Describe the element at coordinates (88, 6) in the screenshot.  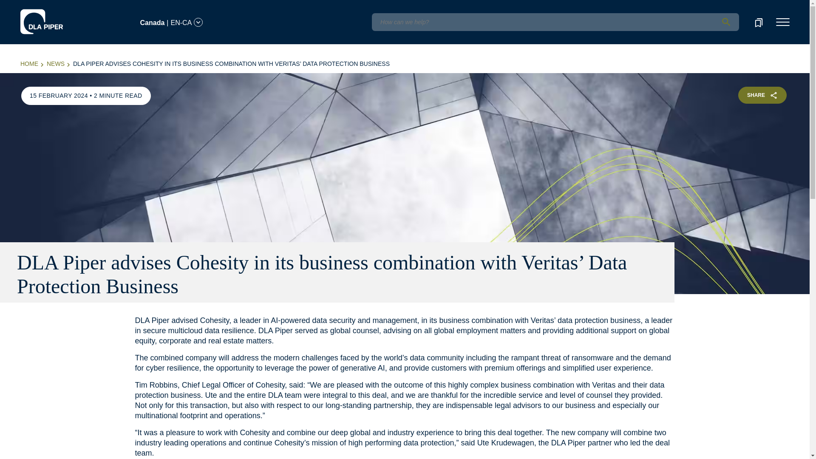
I see `Deutsch` at that location.